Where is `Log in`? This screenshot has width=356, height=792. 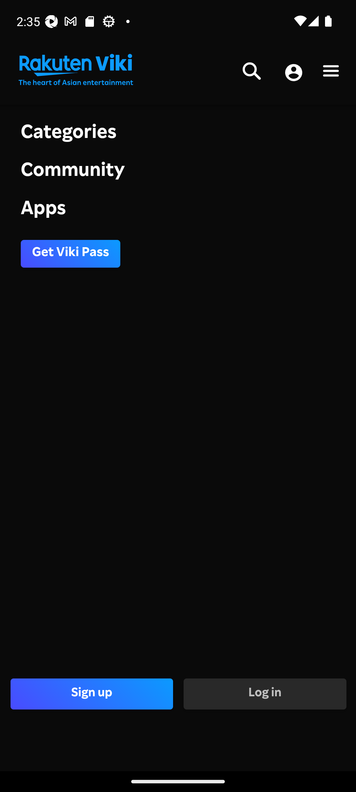
Log in is located at coordinates (264, 694).